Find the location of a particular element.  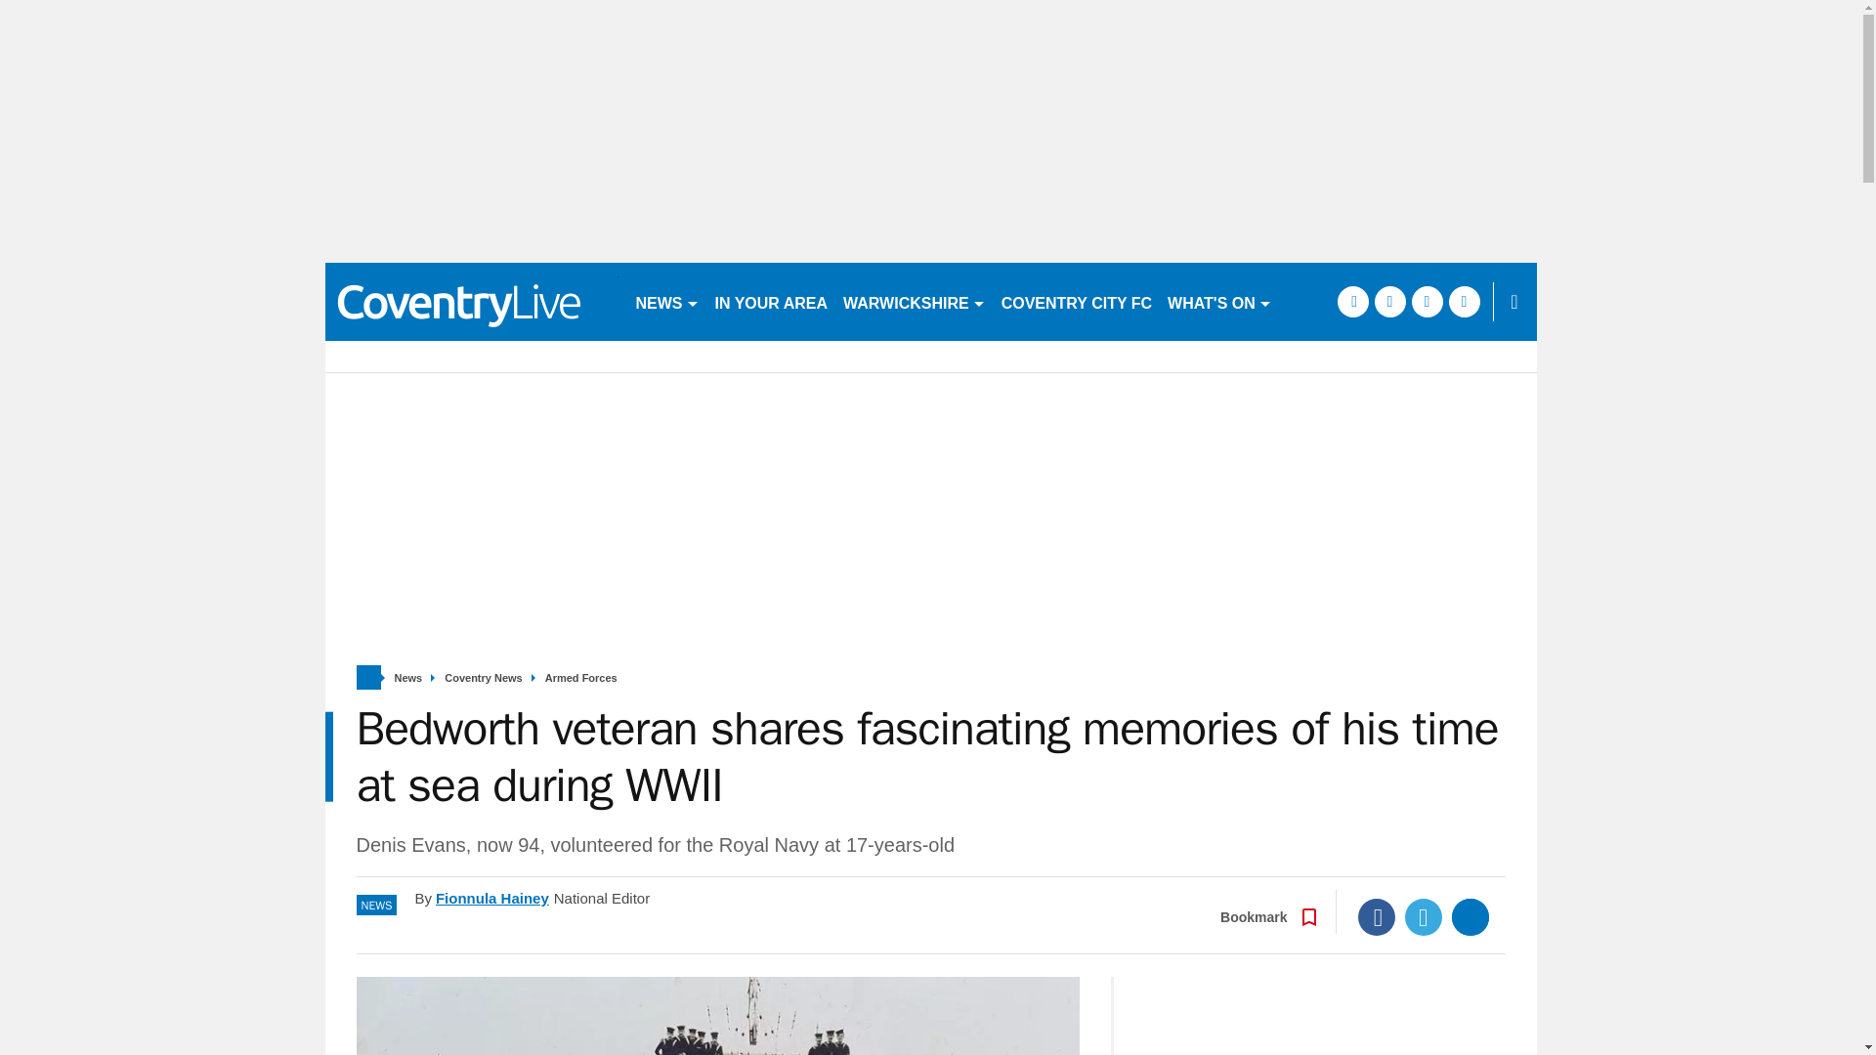

coventrytelegraph is located at coordinates (471, 301).